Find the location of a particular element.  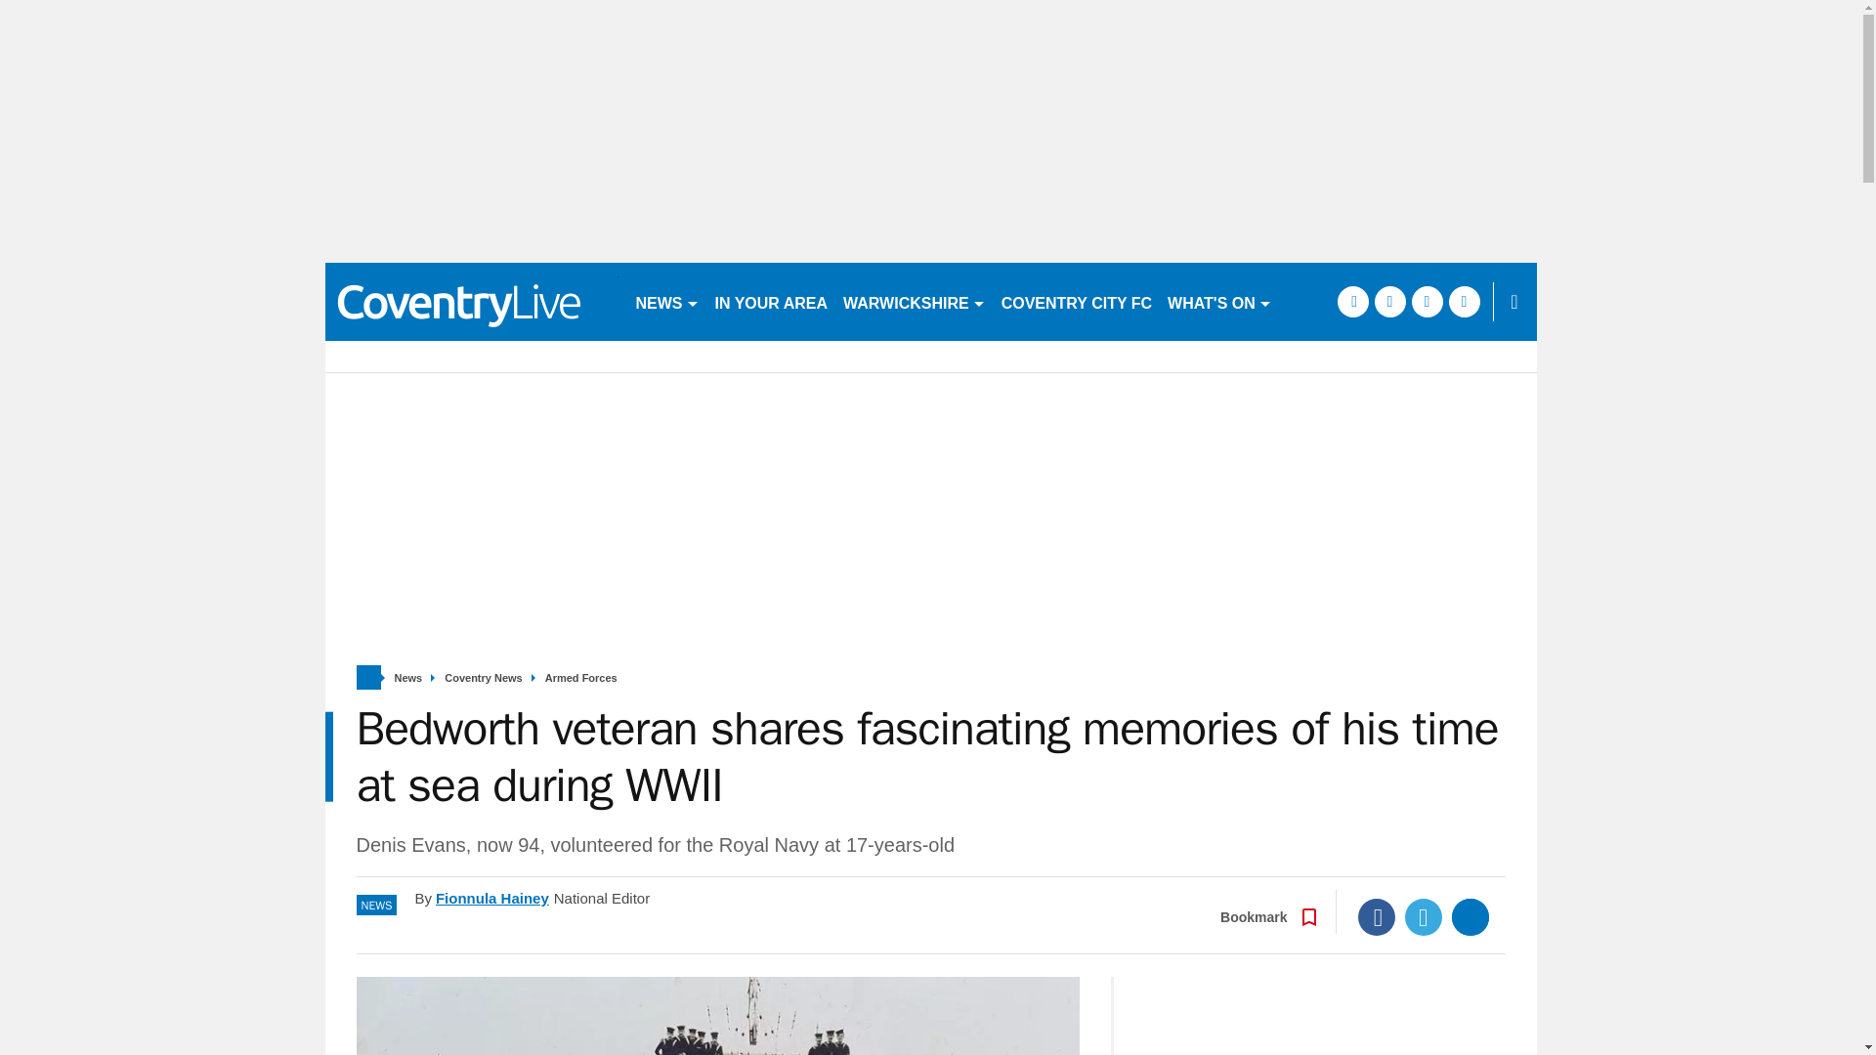

coventrytelegraph is located at coordinates (471, 301).